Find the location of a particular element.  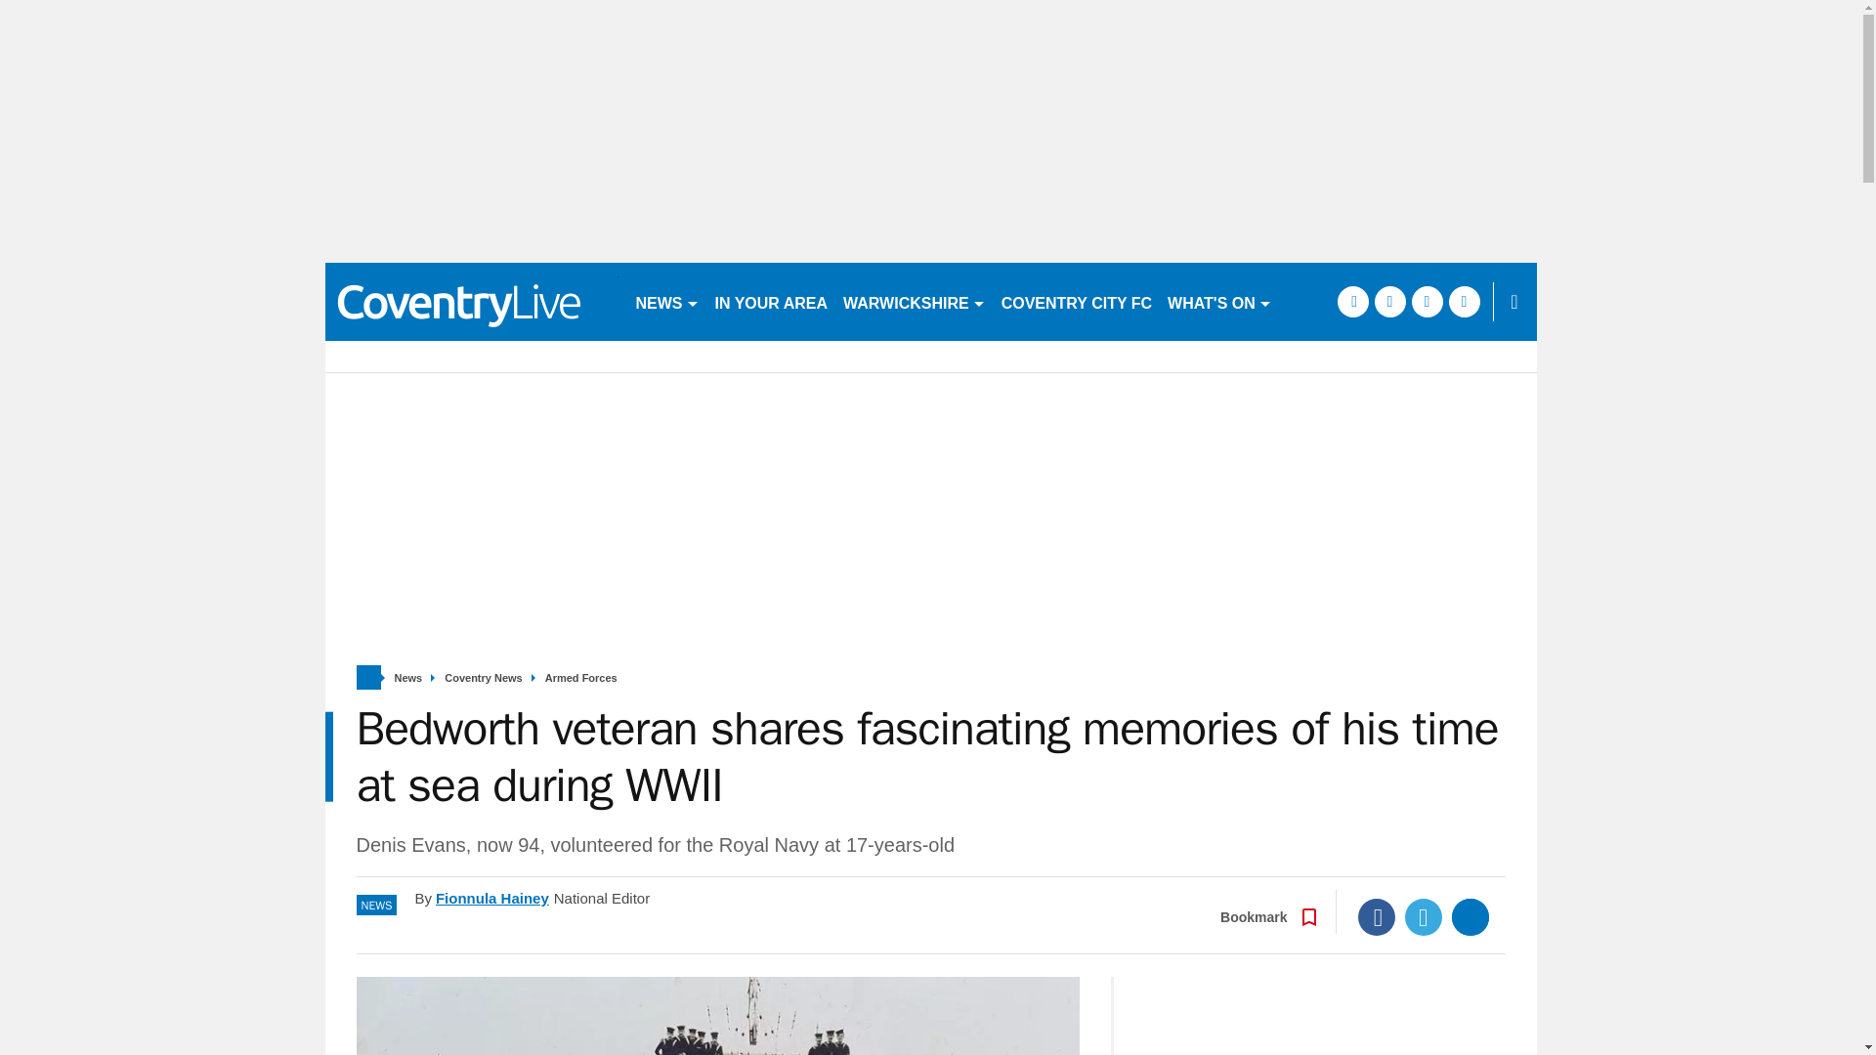

coventrytelegraph is located at coordinates (471, 301).